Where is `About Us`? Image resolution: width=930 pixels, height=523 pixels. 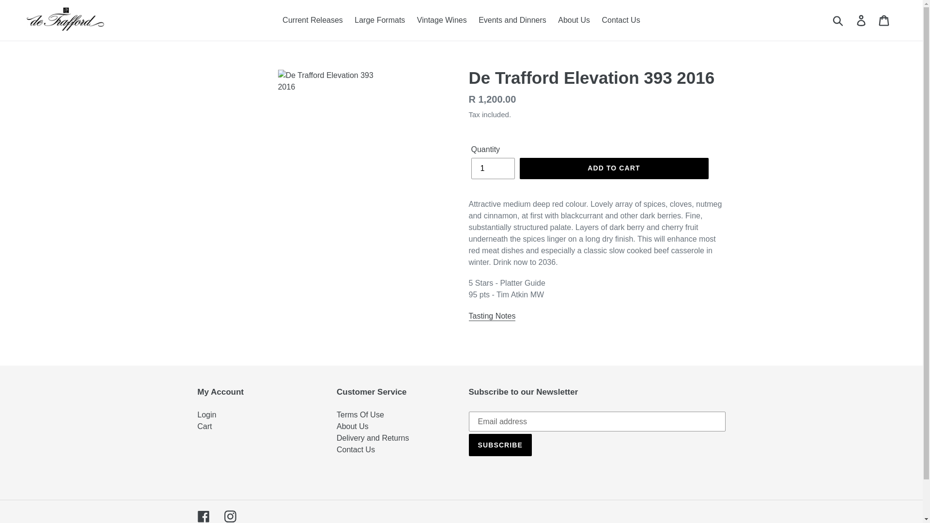
About Us is located at coordinates (353, 426).